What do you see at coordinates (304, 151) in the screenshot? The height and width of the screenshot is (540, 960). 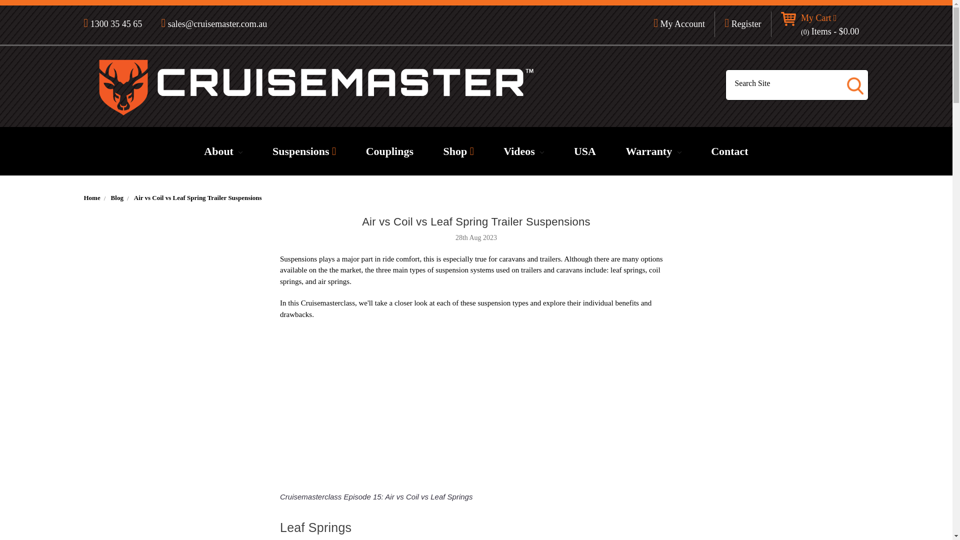 I see `Suspensions` at bounding box center [304, 151].